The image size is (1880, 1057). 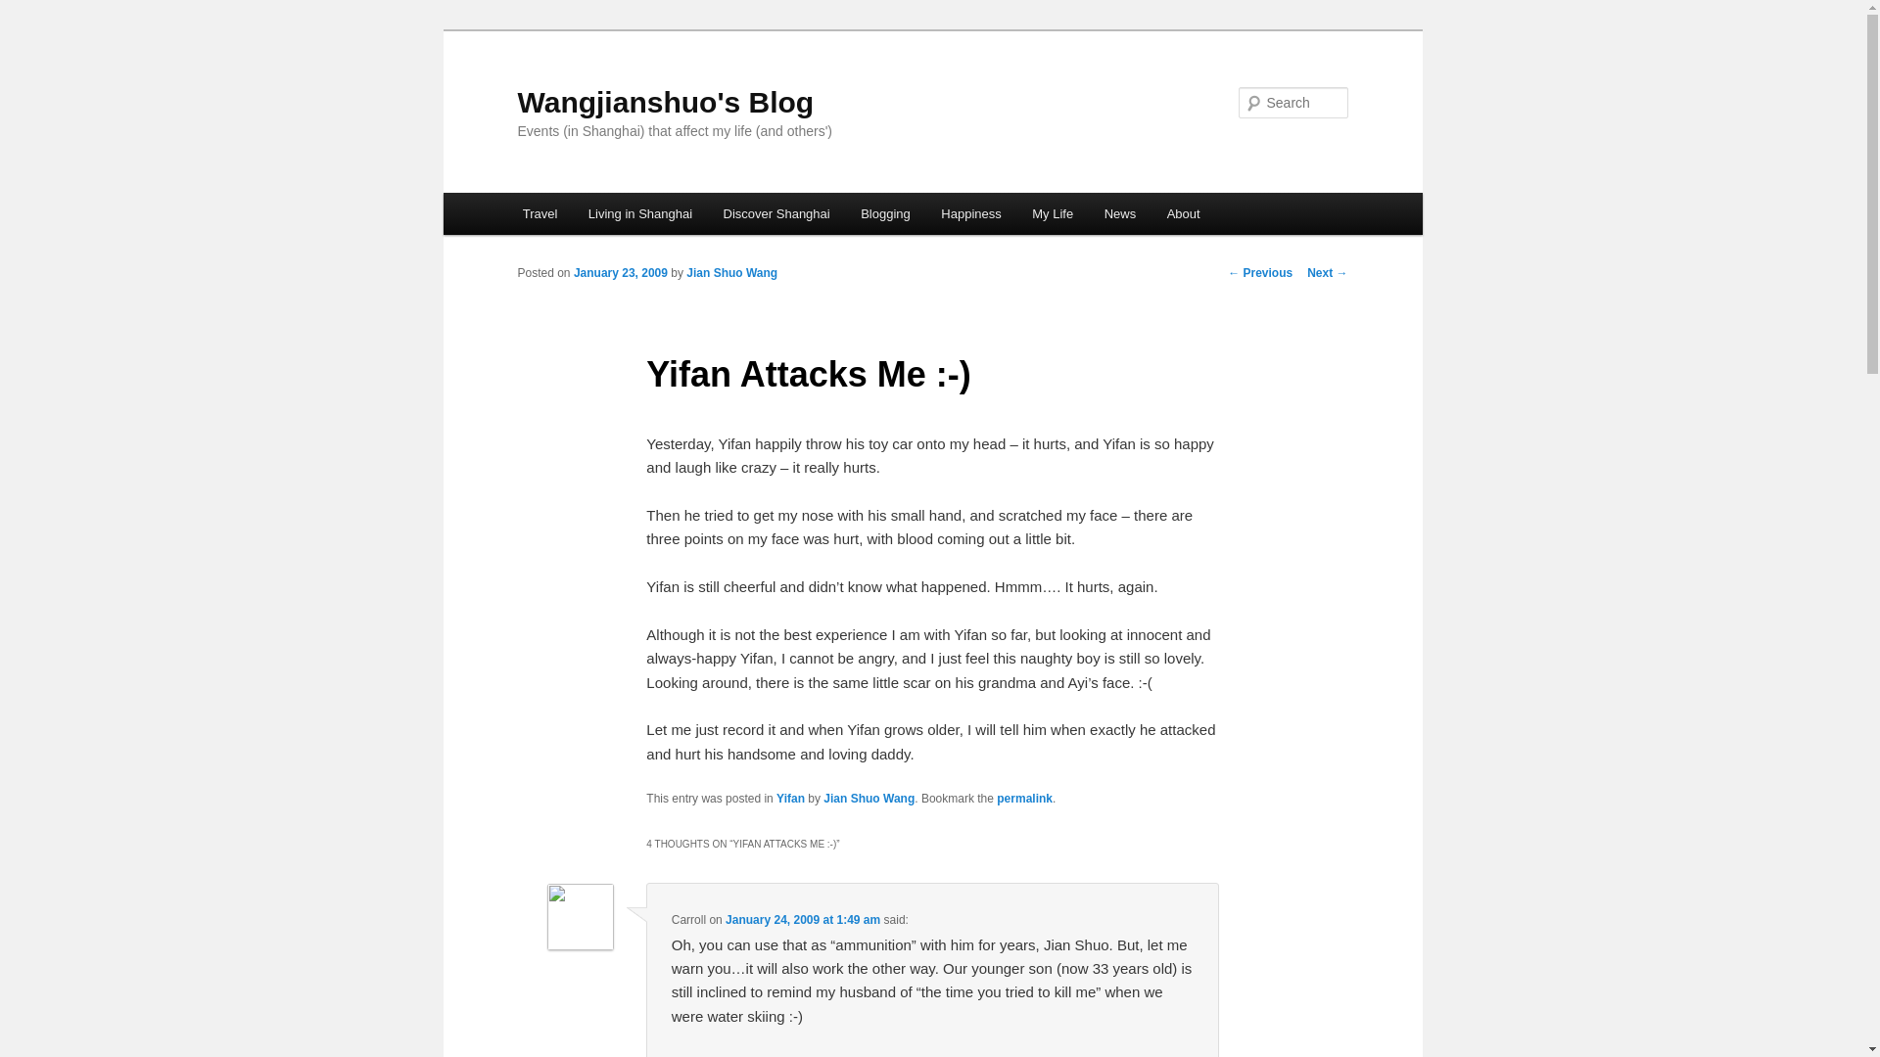 I want to click on Travel, so click(x=540, y=213).